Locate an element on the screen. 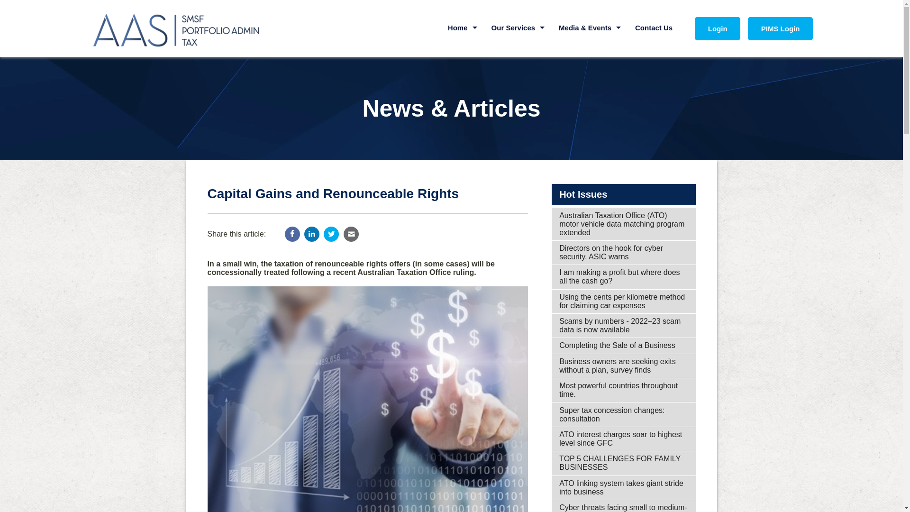  I am making a profit but where does all the cash go? is located at coordinates (624, 277).